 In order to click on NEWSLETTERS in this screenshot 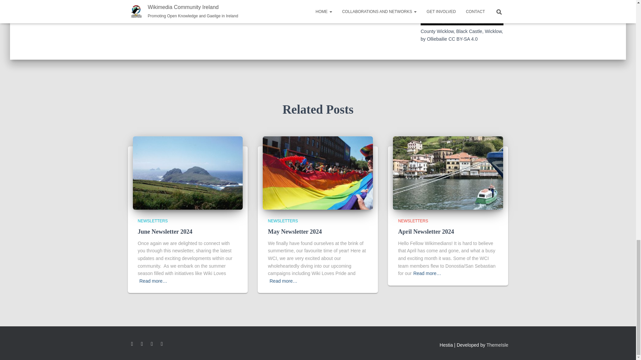, I will do `click(152, 221)`.